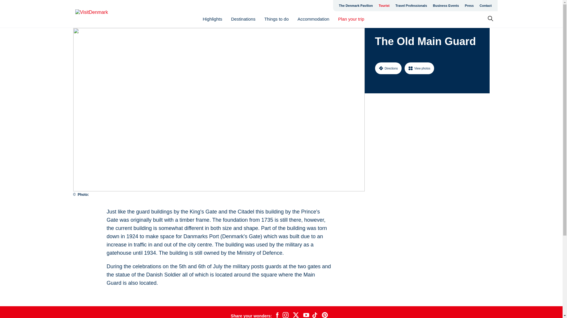 The image size is (567, 318). What do you see at coordinates (99, 14) in the screenshot?
I see `Go to homepage` at bounding box center [99, 14].